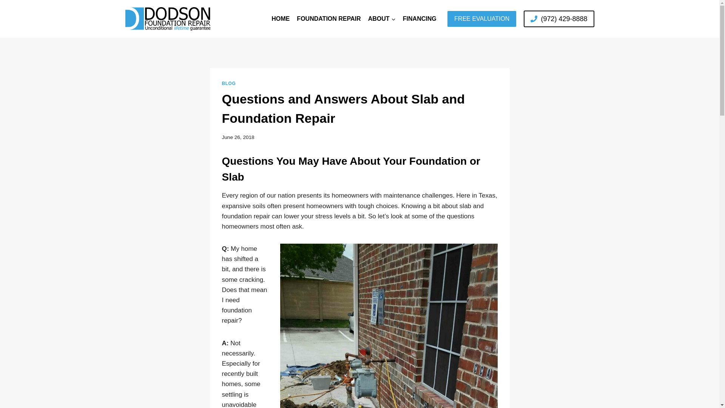 The height and width of the screenshot is (408, 725). I want to click on HOME, so click(281, 19).